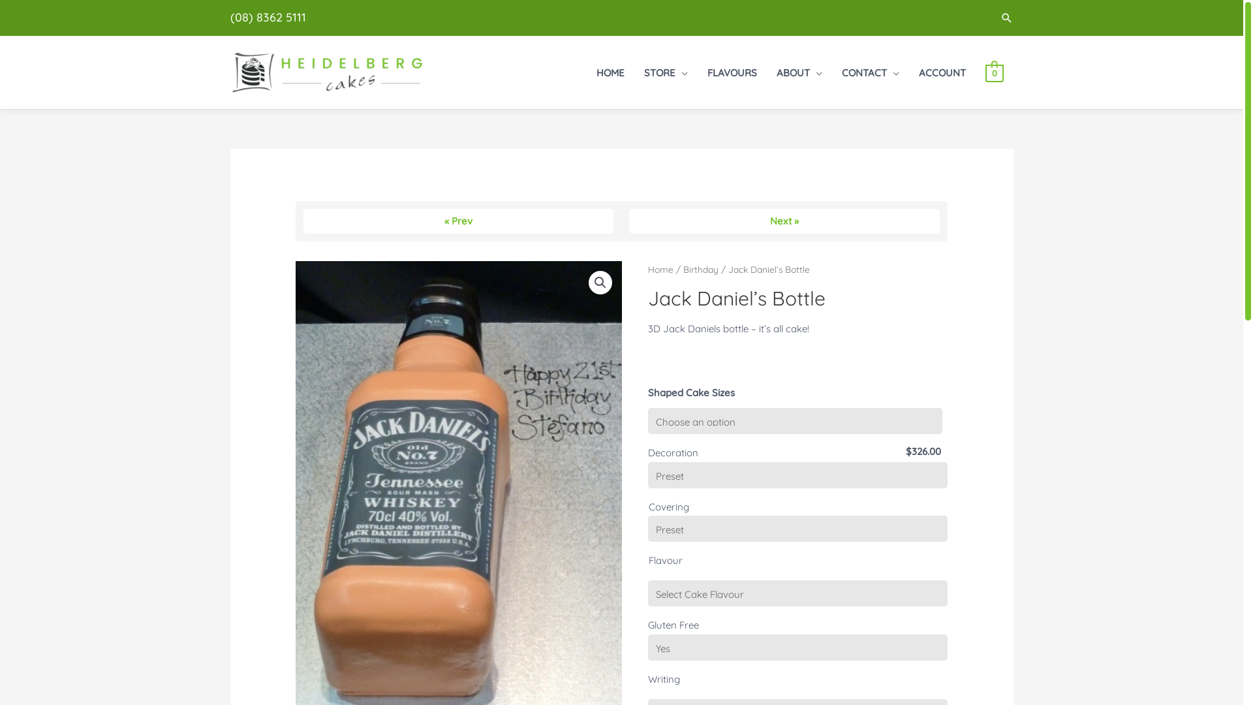  What do you see at coordinates (700, 269) in the screenshot?
I see `Birthday` at bounding box center [700, 269].